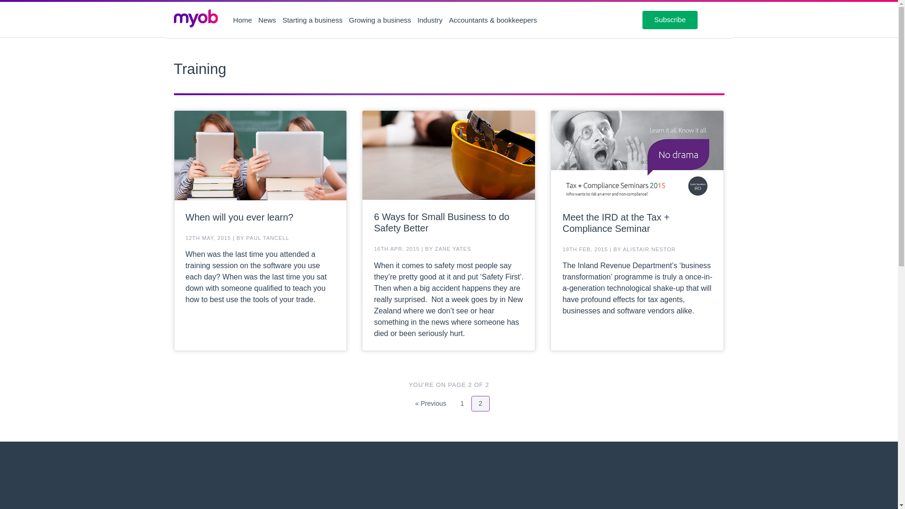  What do you see at coordinates (243, 20) in the screenshot?
I see `Home` at bounding box center [243, 20].